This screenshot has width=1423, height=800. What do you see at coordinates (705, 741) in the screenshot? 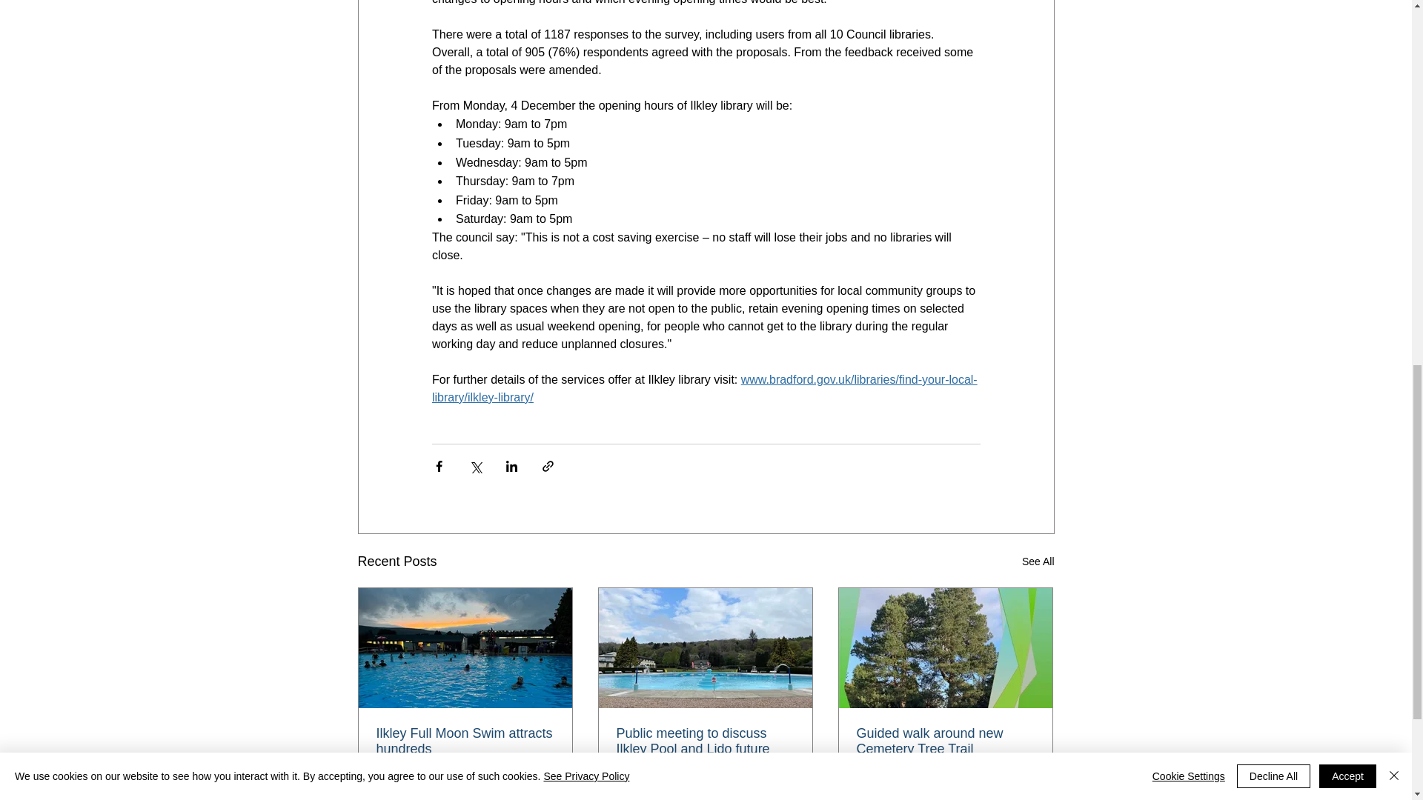
I see `Public meeting to discuss Ilkley Pool and Lido future` at bounding box center [705, 741].